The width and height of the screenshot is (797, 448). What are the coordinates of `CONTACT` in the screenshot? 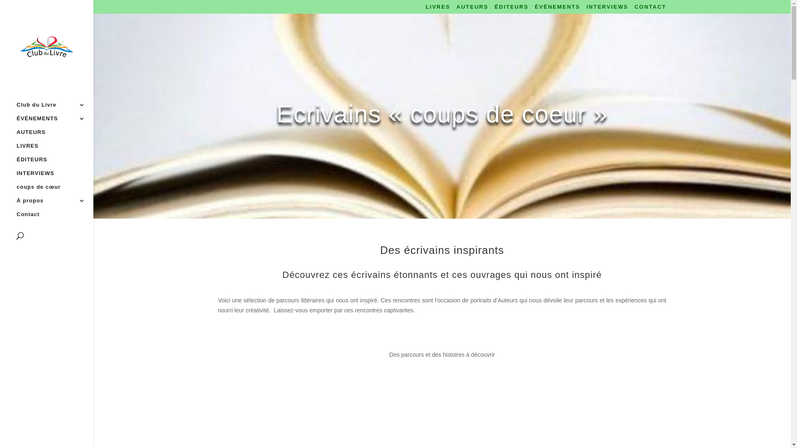 It's located at (650, 9).